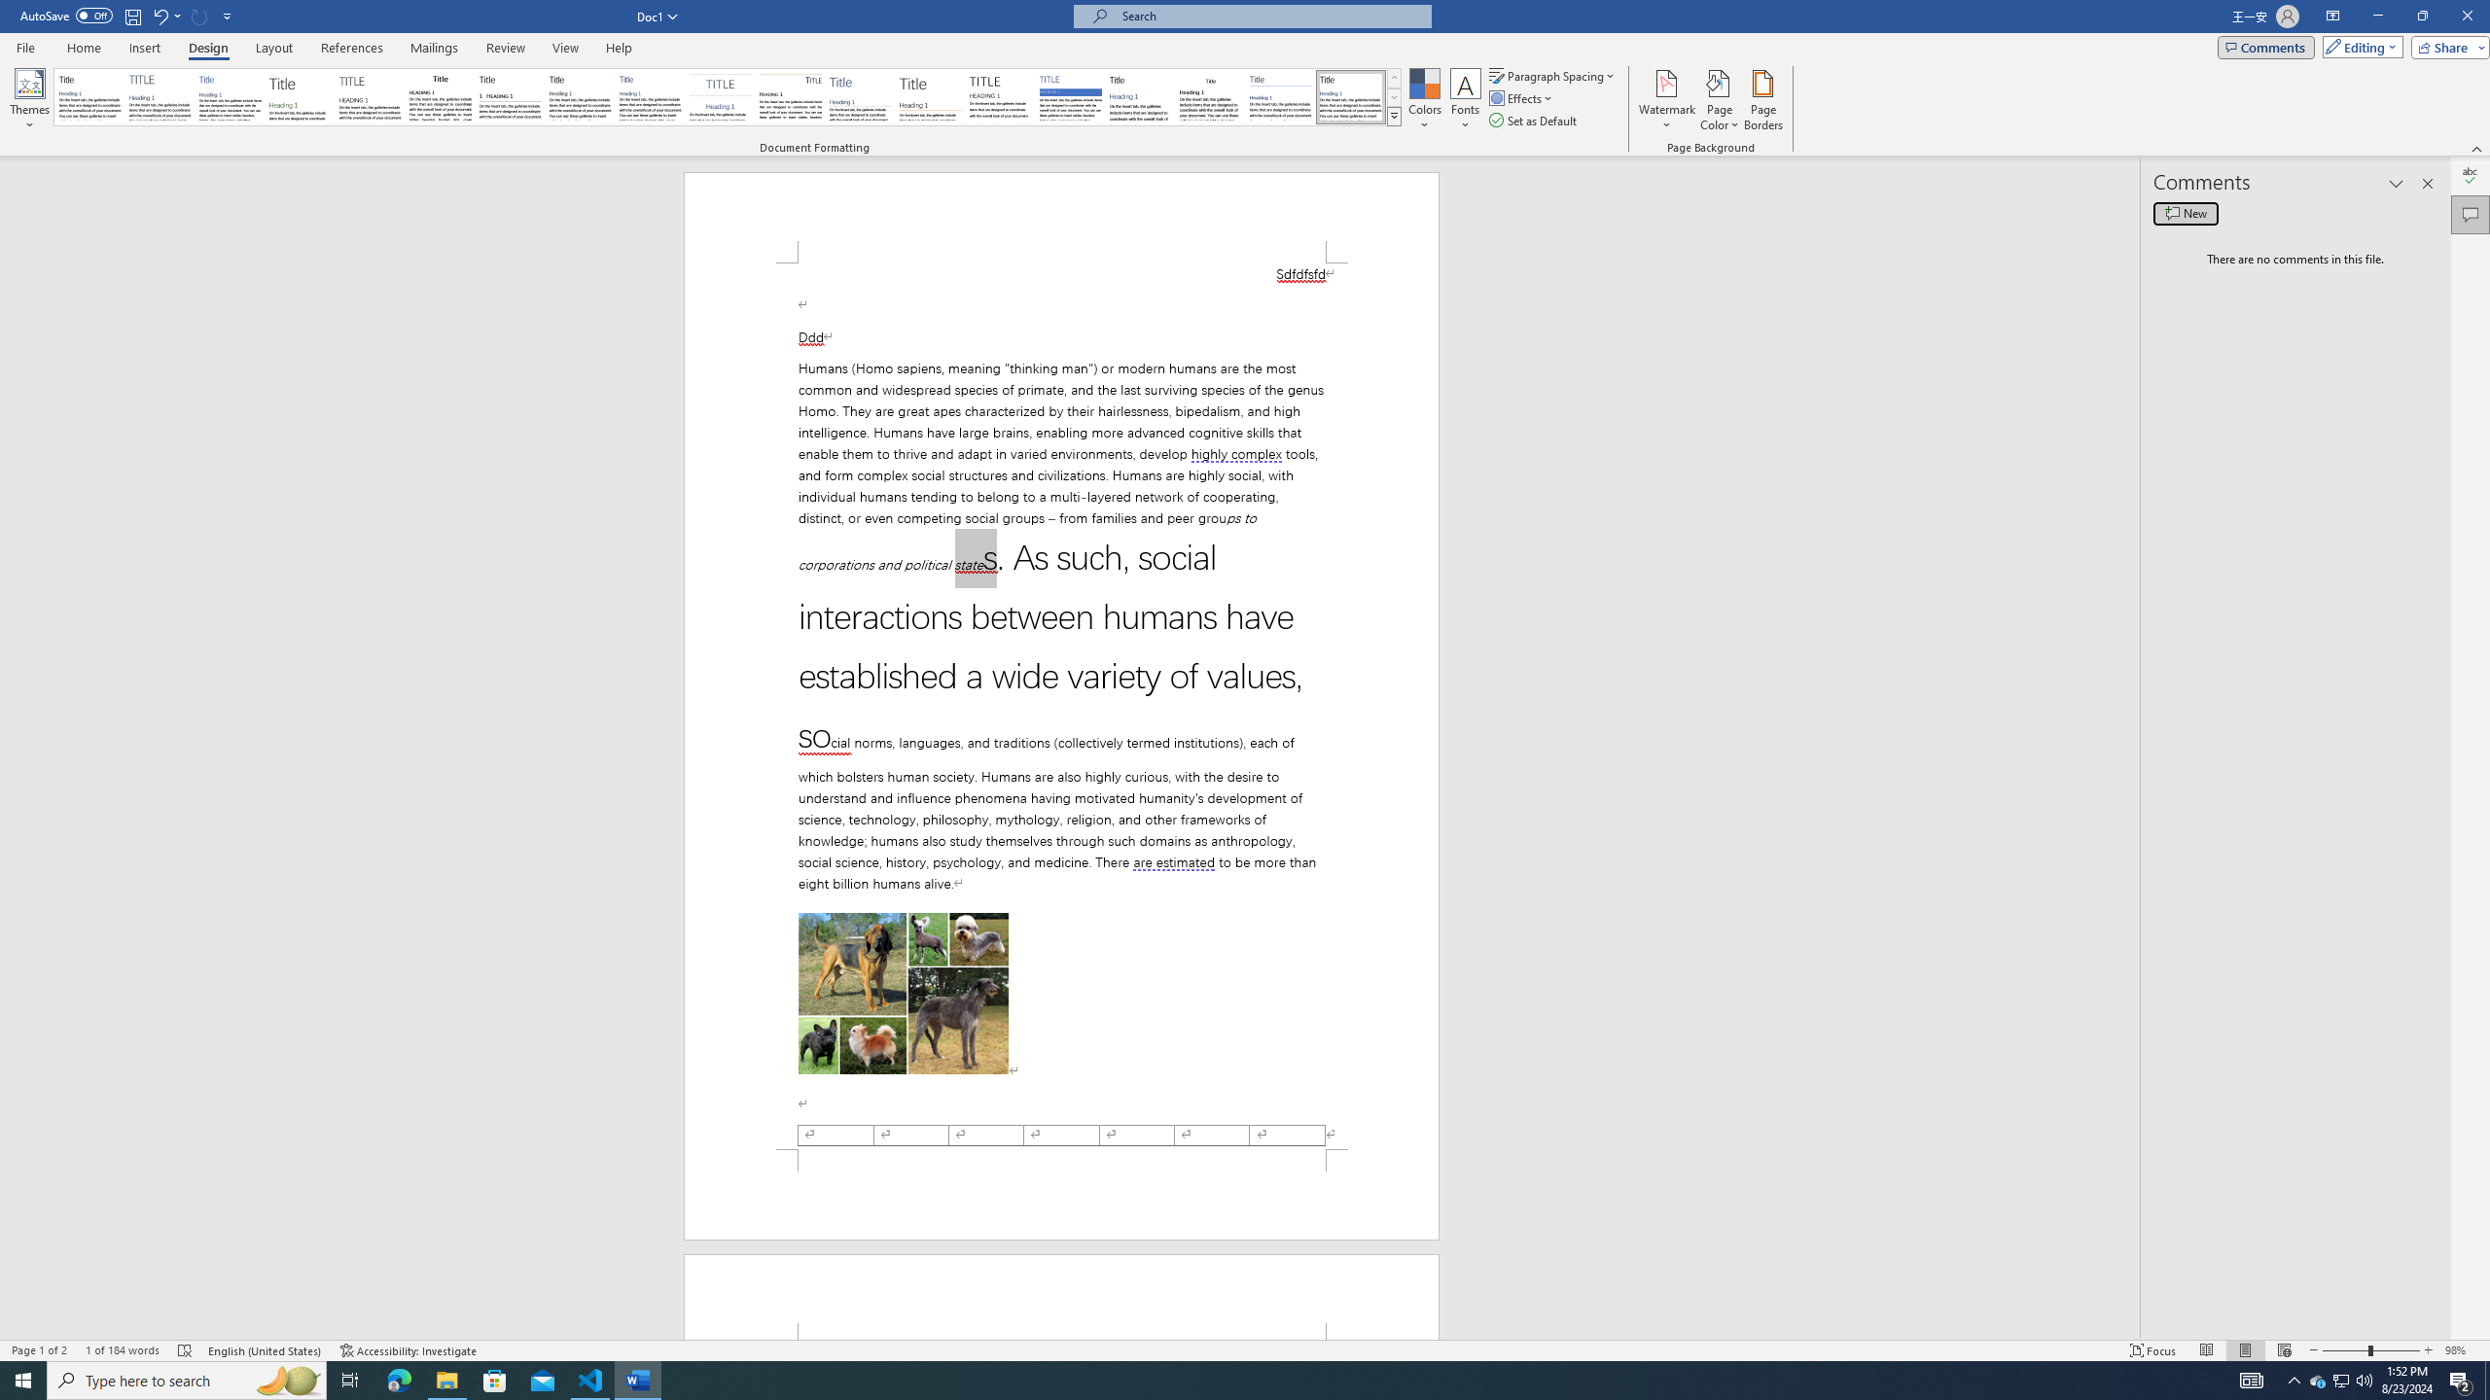 The image size is (2490, 1400). I want to click on Black & White (Capitalized), so click(371, 97).